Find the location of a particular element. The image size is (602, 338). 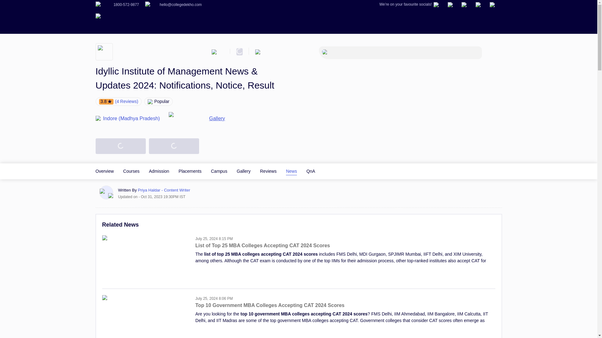

Idyllic Institute of Management Gallery is located at coordinates (243, 171).